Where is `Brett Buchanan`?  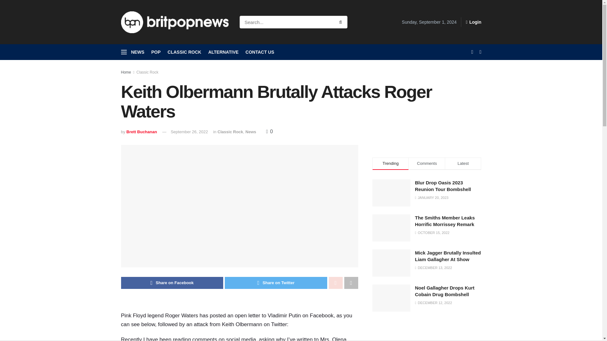 Brett Buchanan is located at coordinates (142, 132).